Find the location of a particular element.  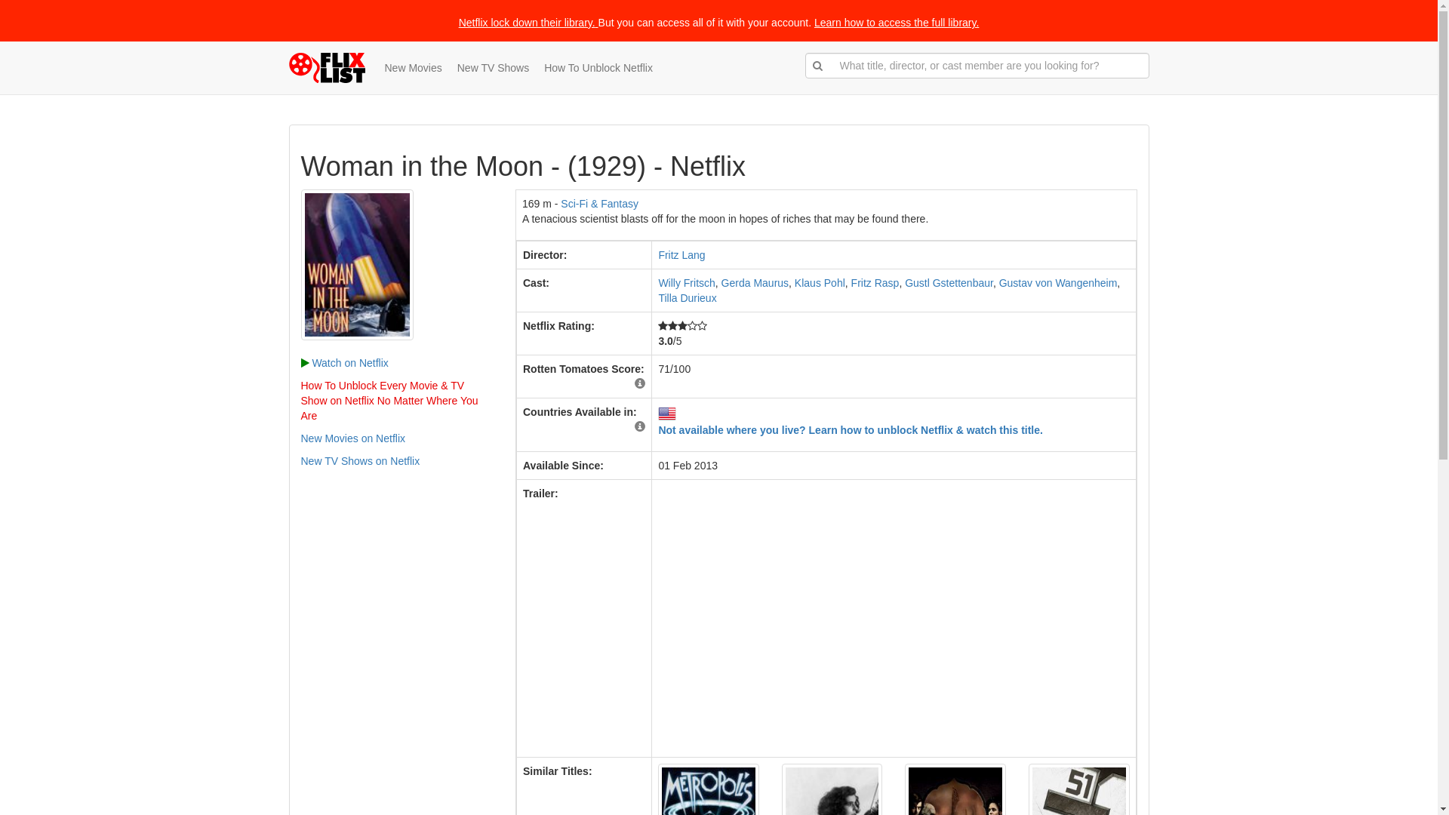

Klaus Pohl is located at coordinates (820, 283).